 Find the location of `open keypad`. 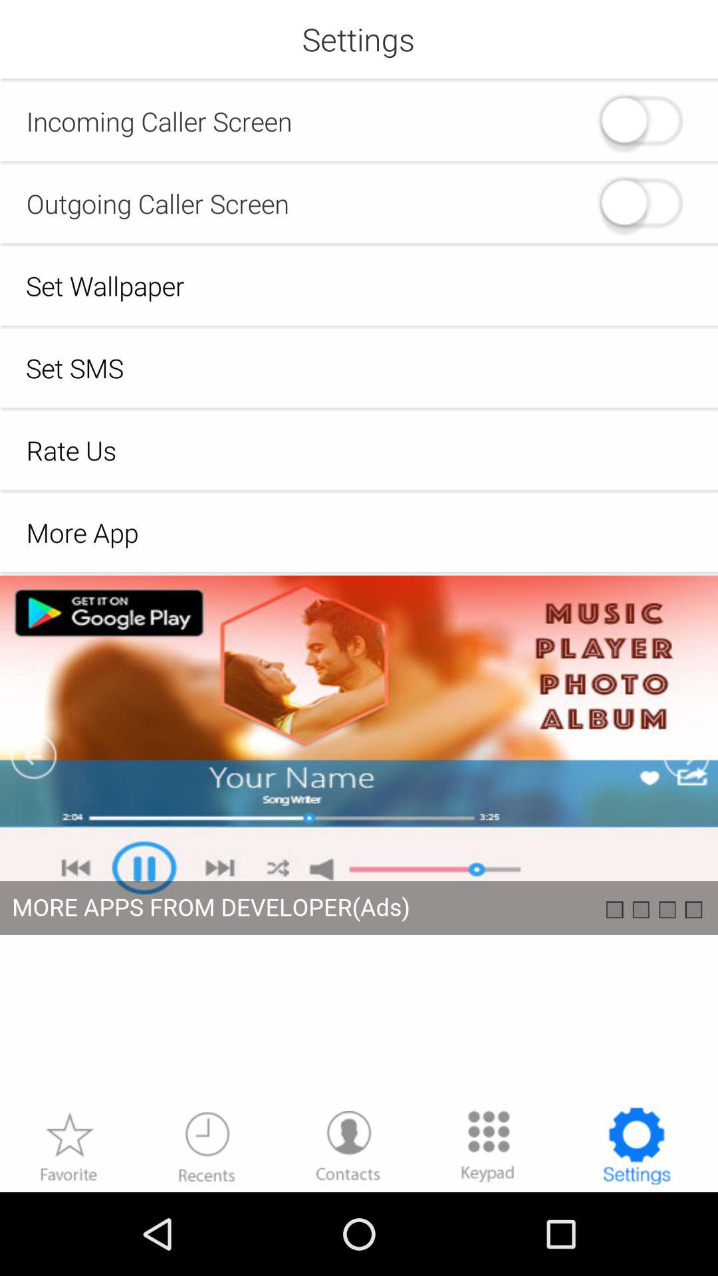

open keypad is located at coordinates (488, 1146).